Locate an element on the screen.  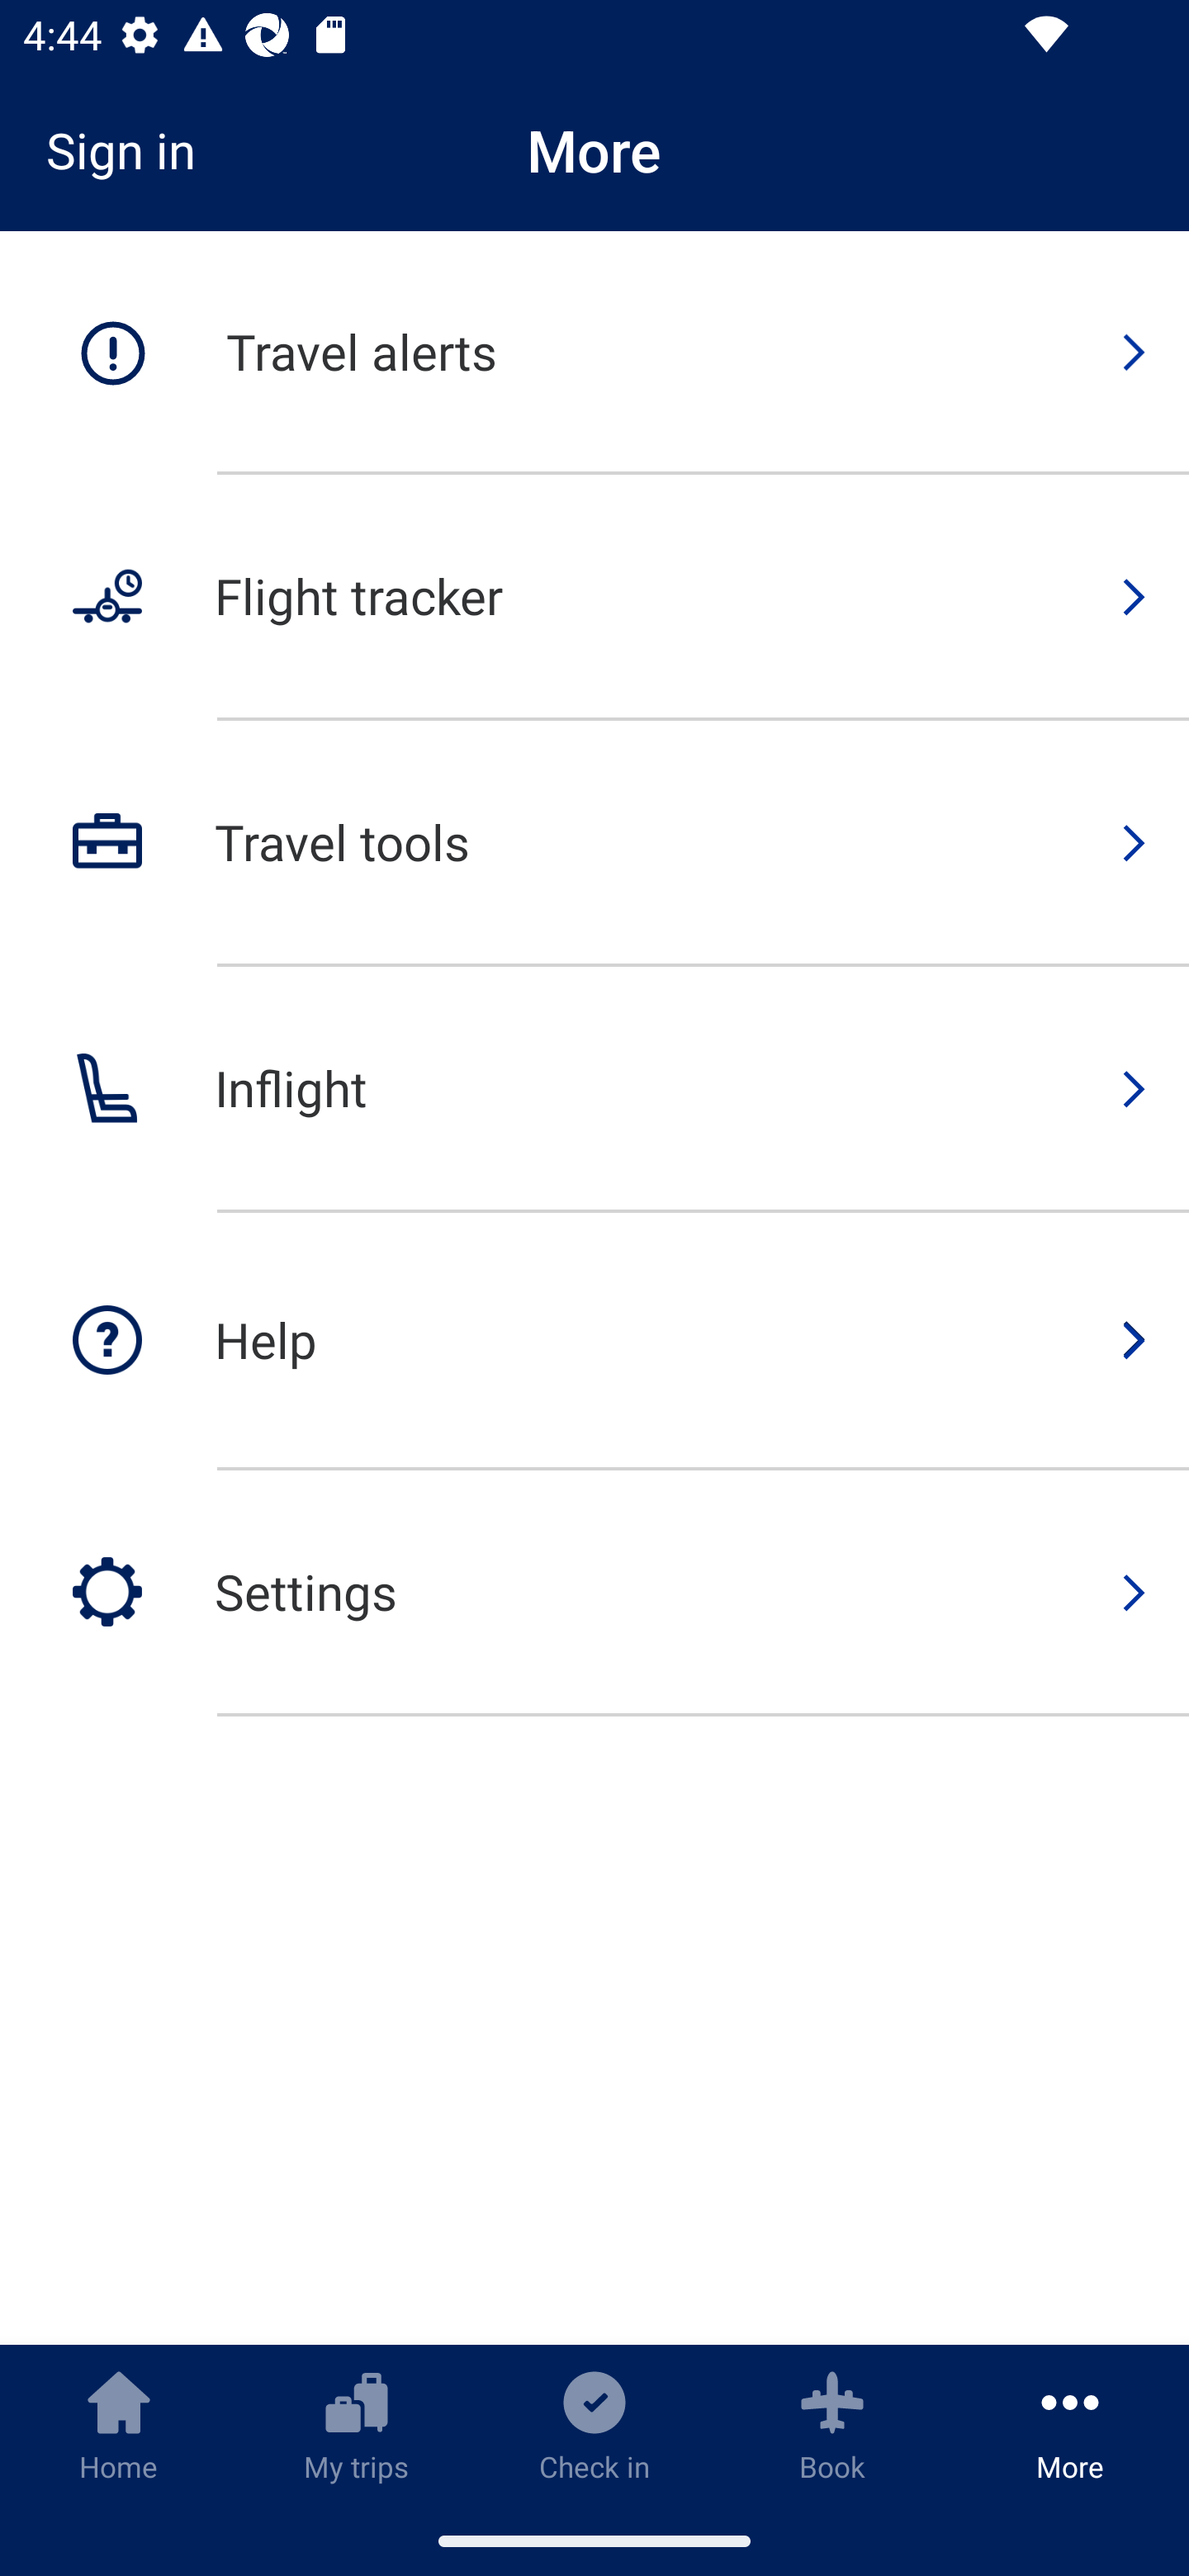
Travel alerts is located at coordinates (594, 353).